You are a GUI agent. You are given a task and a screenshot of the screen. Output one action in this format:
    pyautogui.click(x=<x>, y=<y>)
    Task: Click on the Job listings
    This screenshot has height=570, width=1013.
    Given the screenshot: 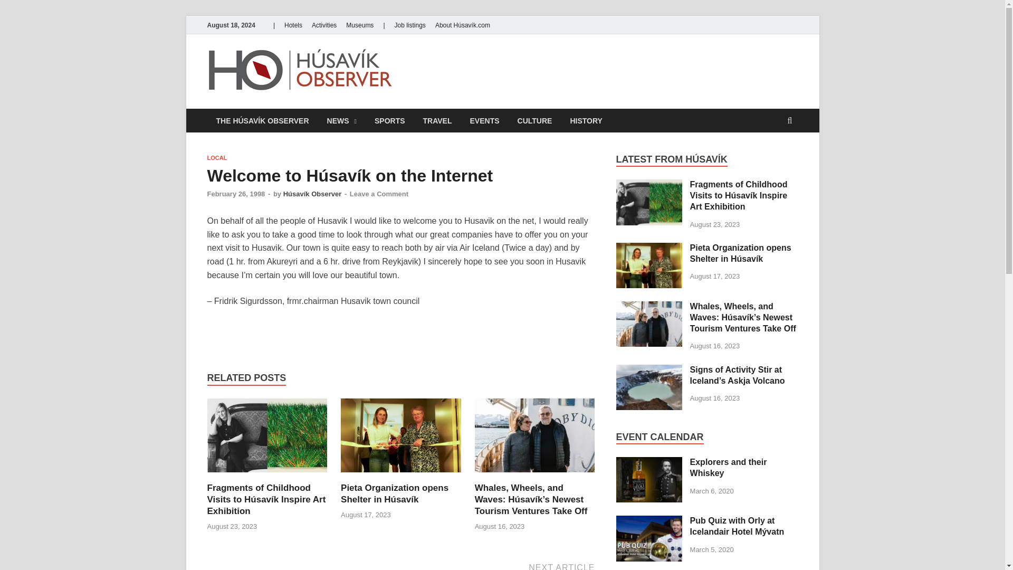 What is the action you would take?
    pyautogui.click(x=409, y=25)
    